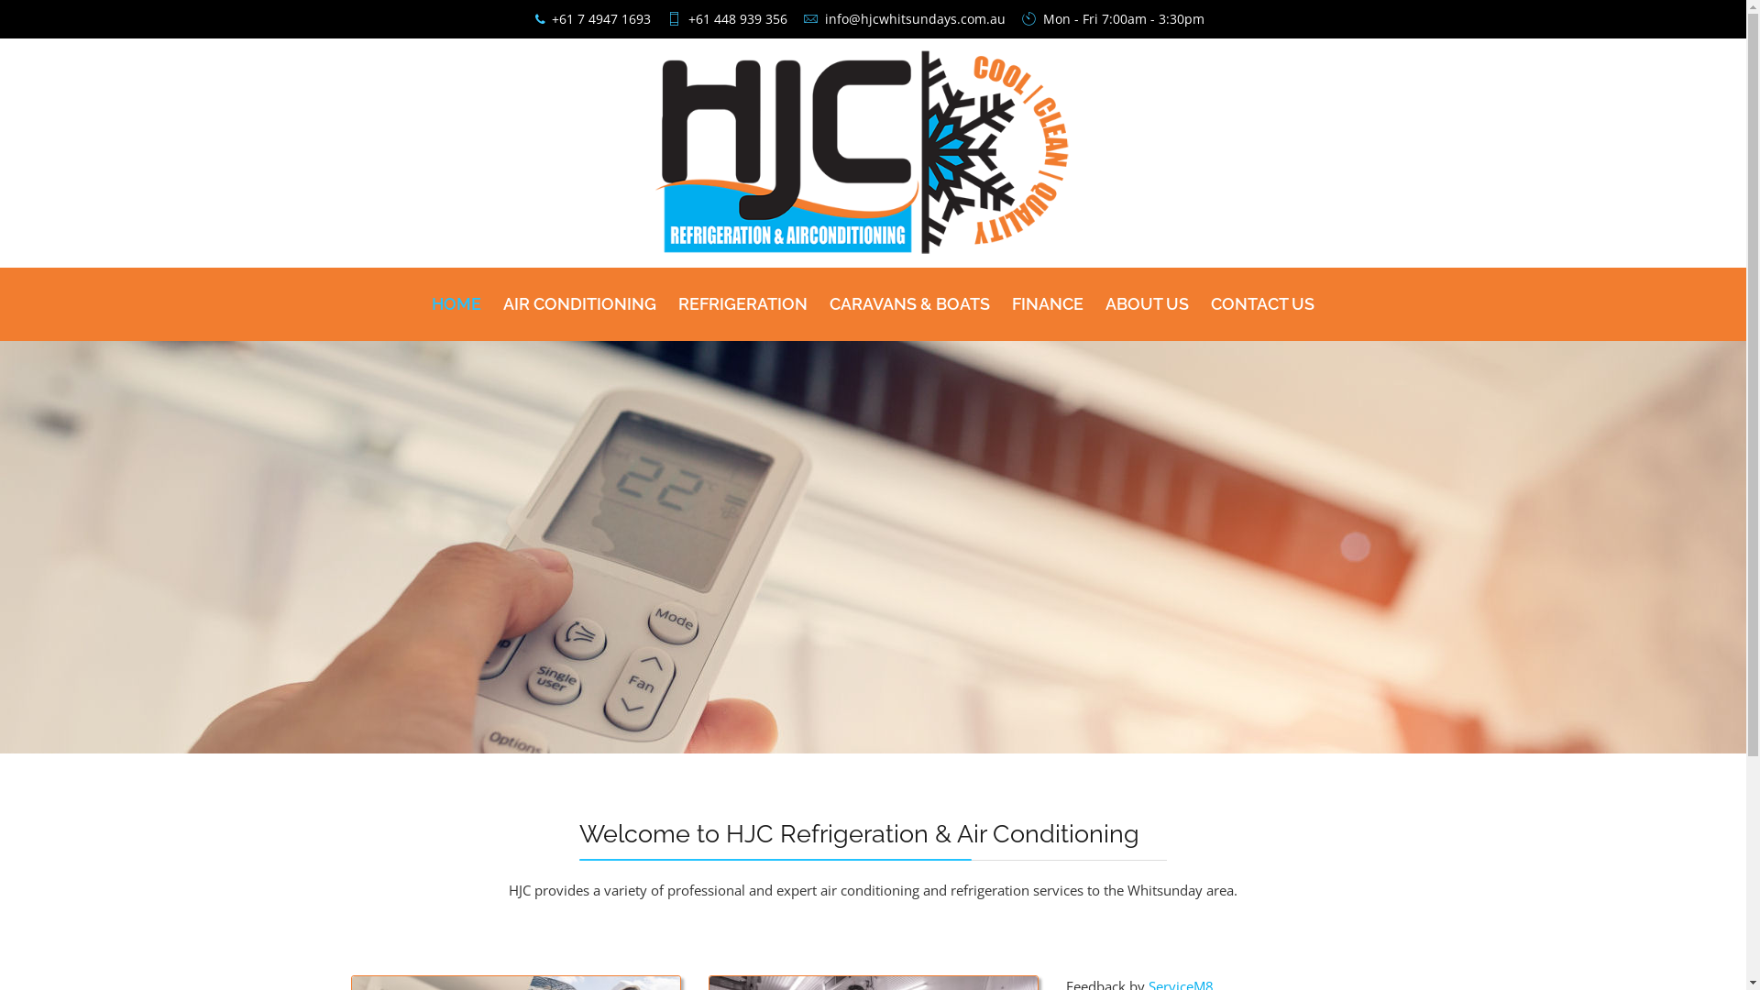 The image size is (1760, 990). I want to click on info@hjcwhitsundays.com.au, so click(915, 19).